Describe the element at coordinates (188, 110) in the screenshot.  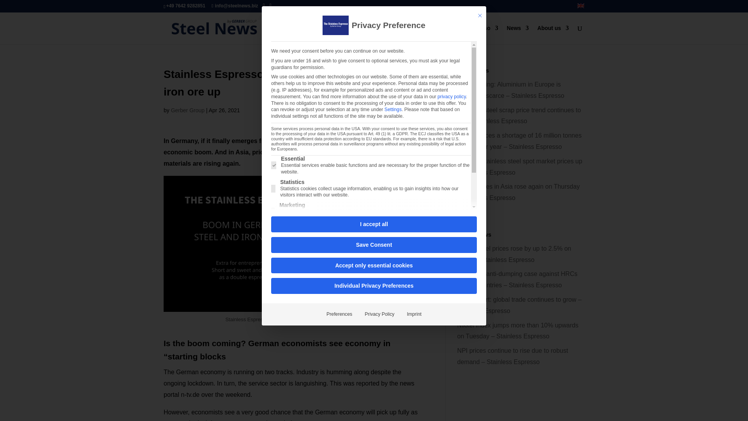
I see `Gerber Group` at that location.